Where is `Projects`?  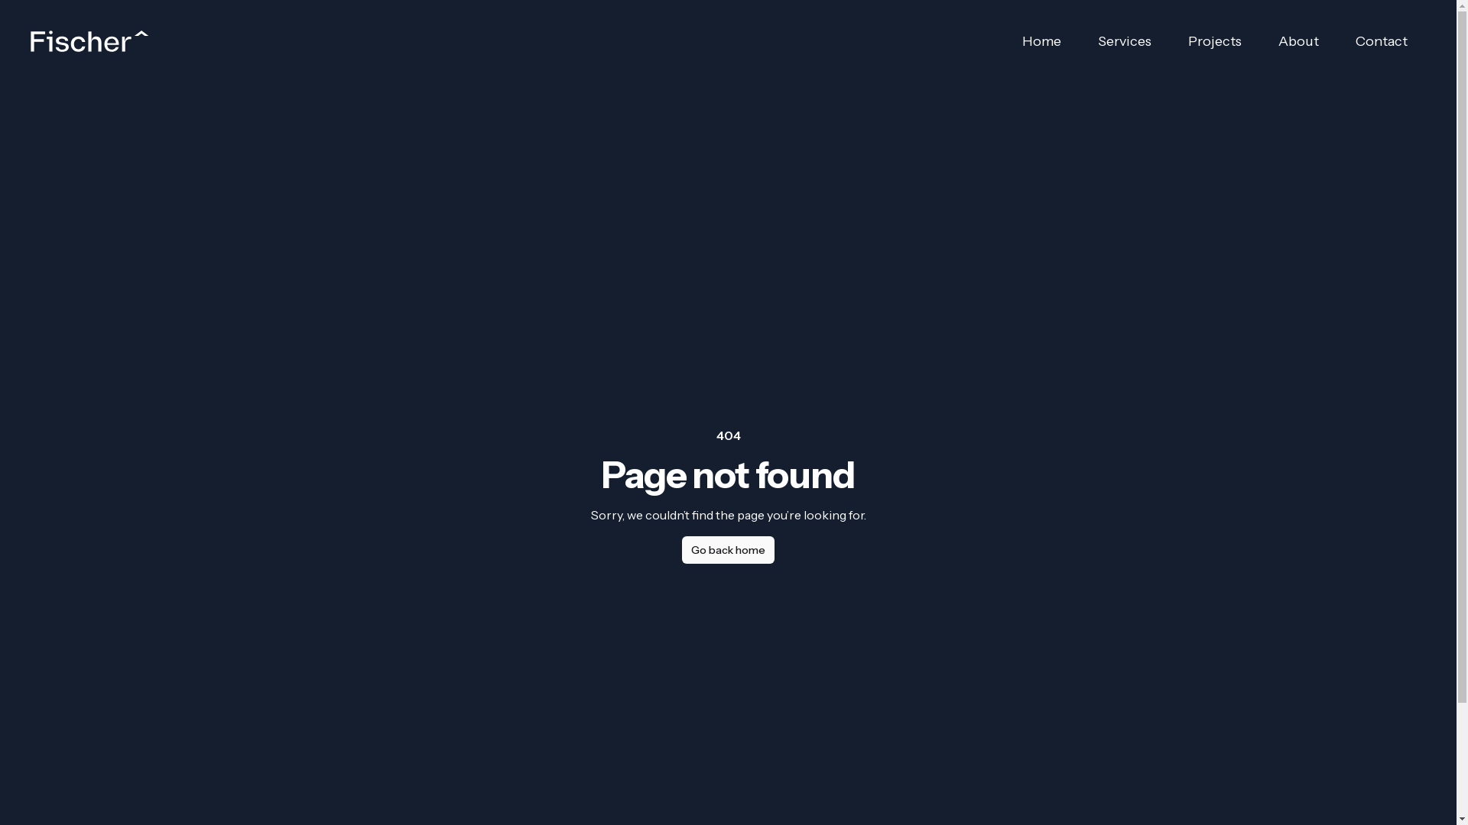 Projects is located at coordinates (1215, 41).